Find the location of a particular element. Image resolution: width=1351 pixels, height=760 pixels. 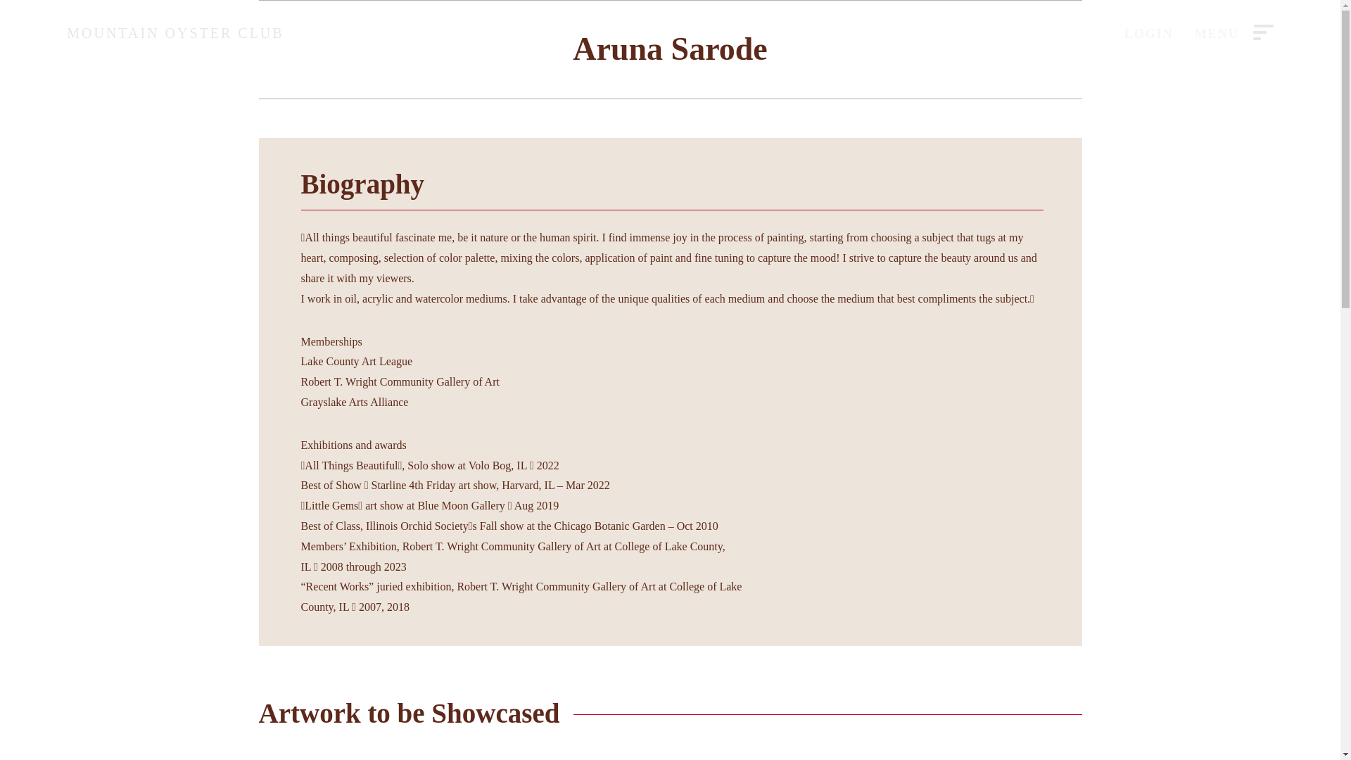

LOGIN is located at coordinates (1148, 34).